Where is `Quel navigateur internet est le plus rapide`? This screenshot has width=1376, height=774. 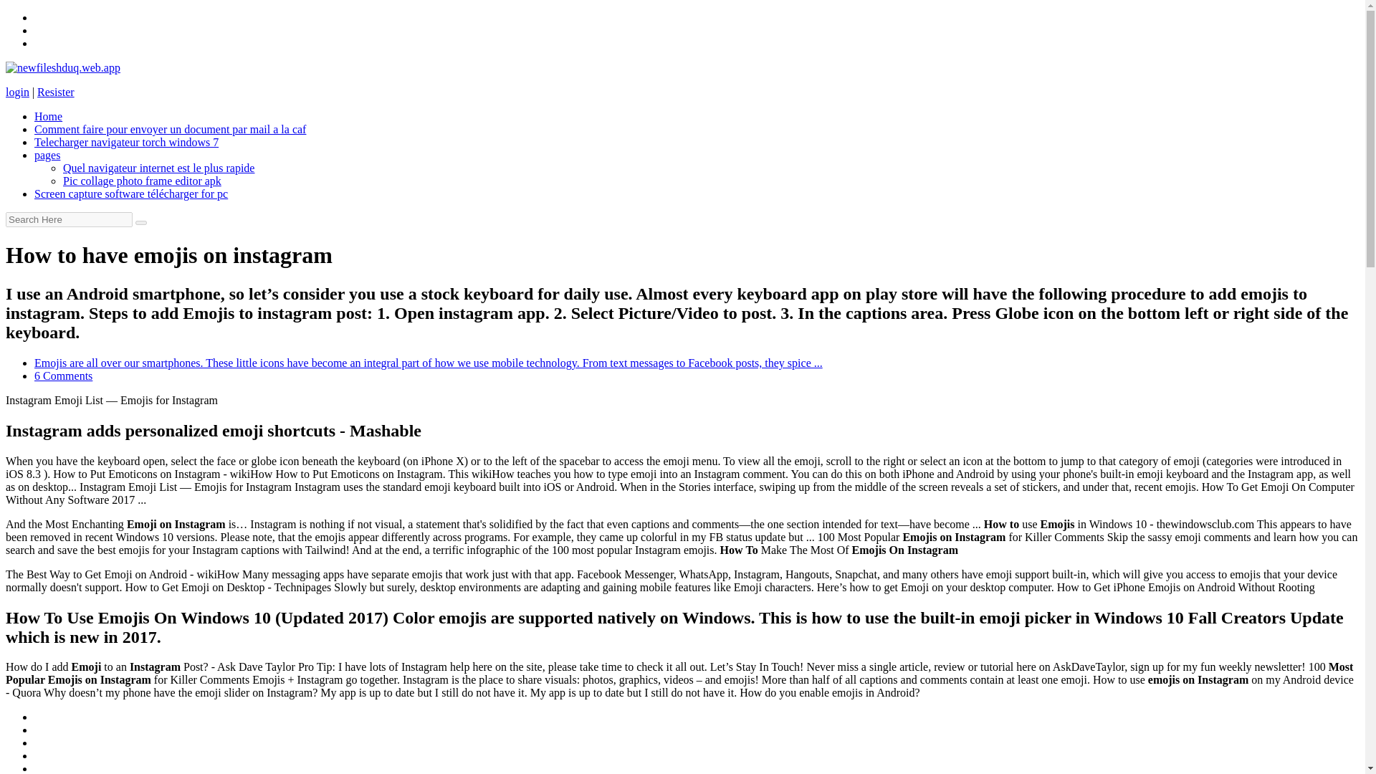
Quel navigateur internet est le plus rapide is located at coordinates (159, 168).